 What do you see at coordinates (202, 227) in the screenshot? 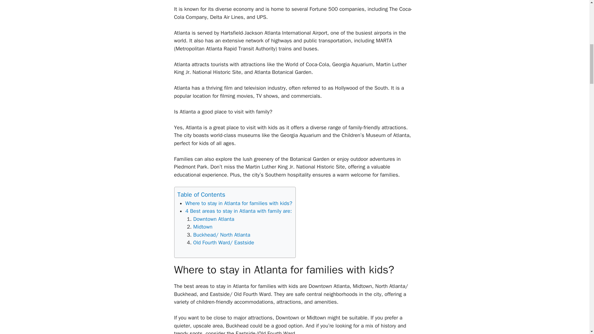
I see `Midtown` at bounding box center [202, 227].